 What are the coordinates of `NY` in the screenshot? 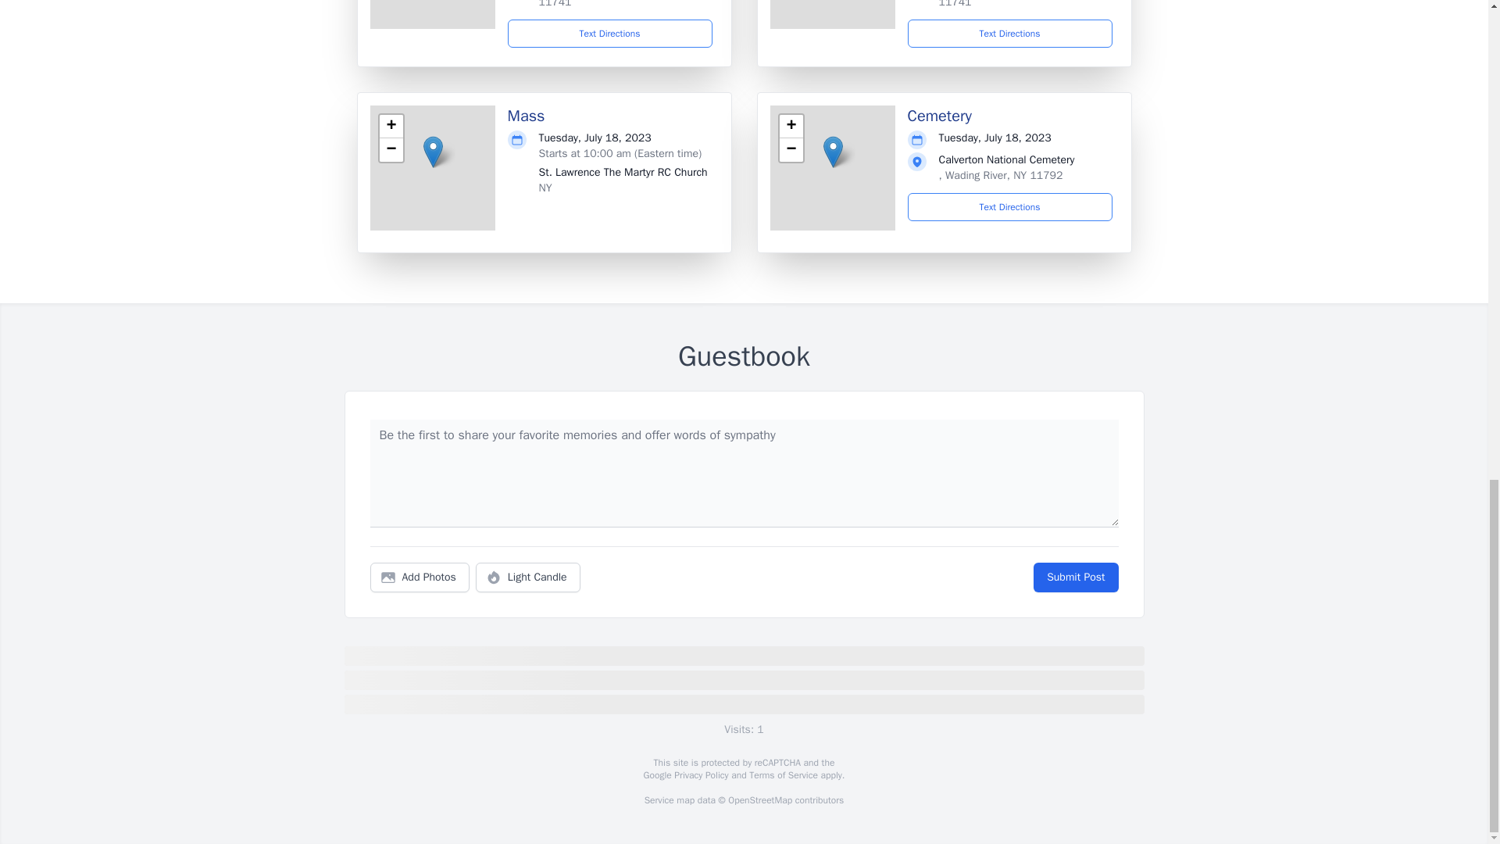 It's located at (545, 188).